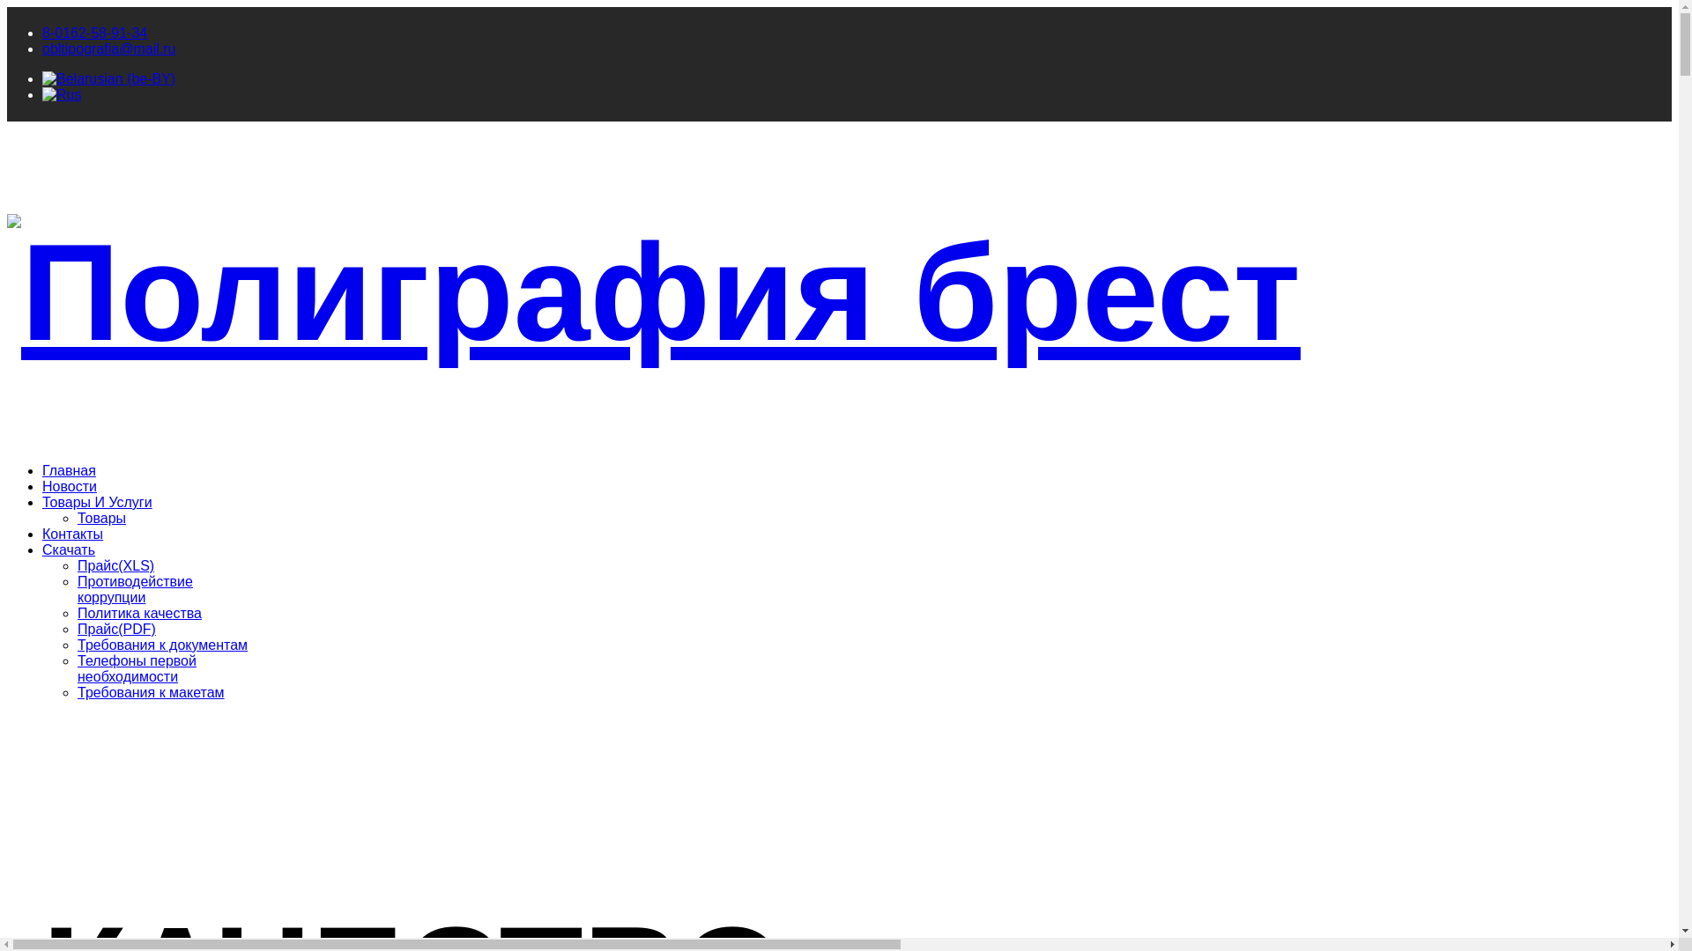  What do you see at coordinates (62, 95) in the screenshot?
I see `Rus` at bounding box center [62, 95].